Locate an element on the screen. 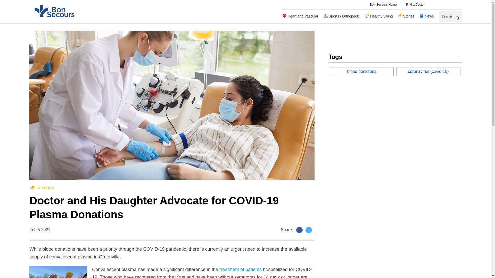  treatment of patients is located at coordinates (240, 269).